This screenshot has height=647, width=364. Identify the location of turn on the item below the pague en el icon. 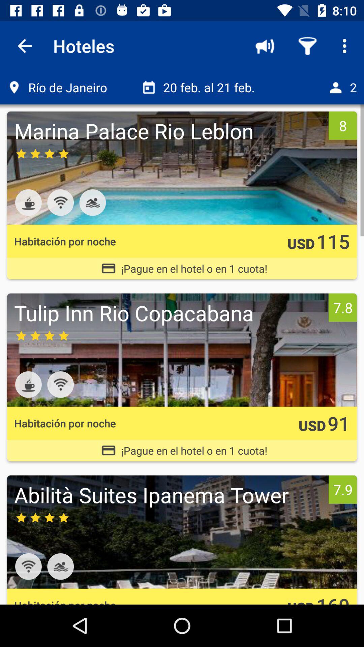
(170, 313).